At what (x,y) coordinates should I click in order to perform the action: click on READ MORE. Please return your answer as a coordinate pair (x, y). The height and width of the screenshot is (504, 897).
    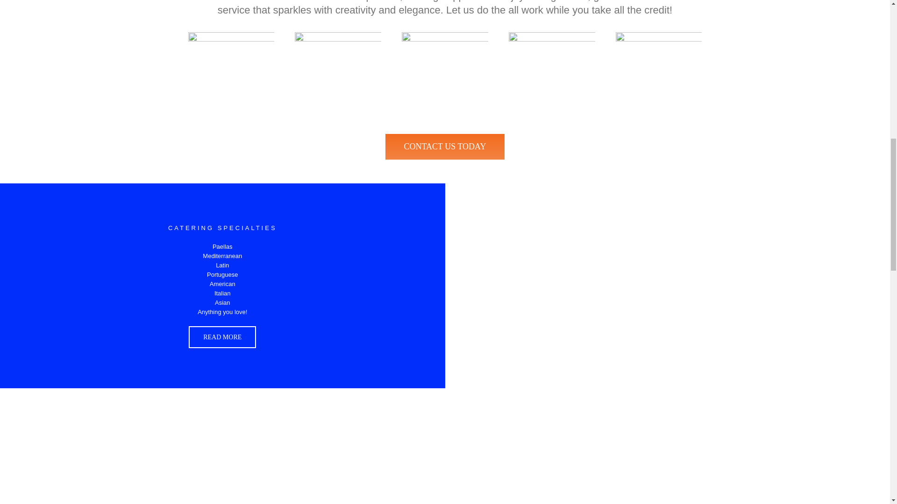
    Looking at the image, I should click on (222, 337).